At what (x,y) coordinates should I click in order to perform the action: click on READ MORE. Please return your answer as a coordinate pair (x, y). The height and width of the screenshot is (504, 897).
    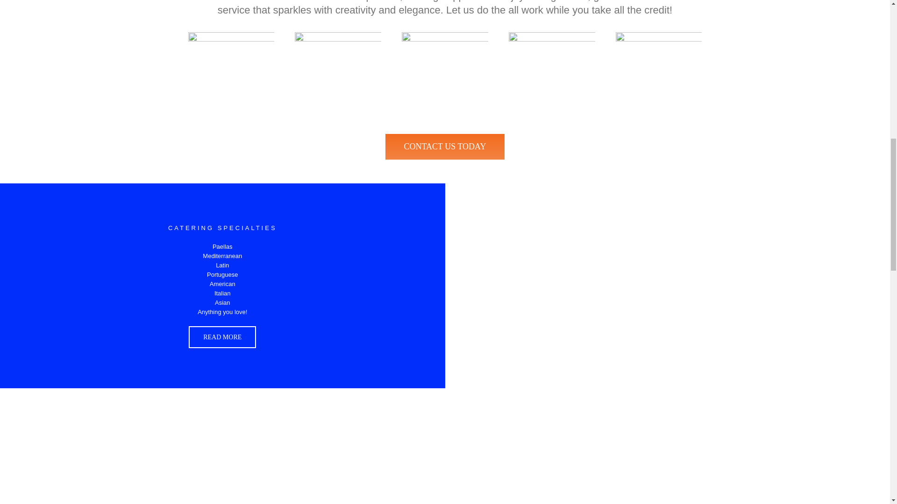
    Looking at the image, I should click on (222, 337).